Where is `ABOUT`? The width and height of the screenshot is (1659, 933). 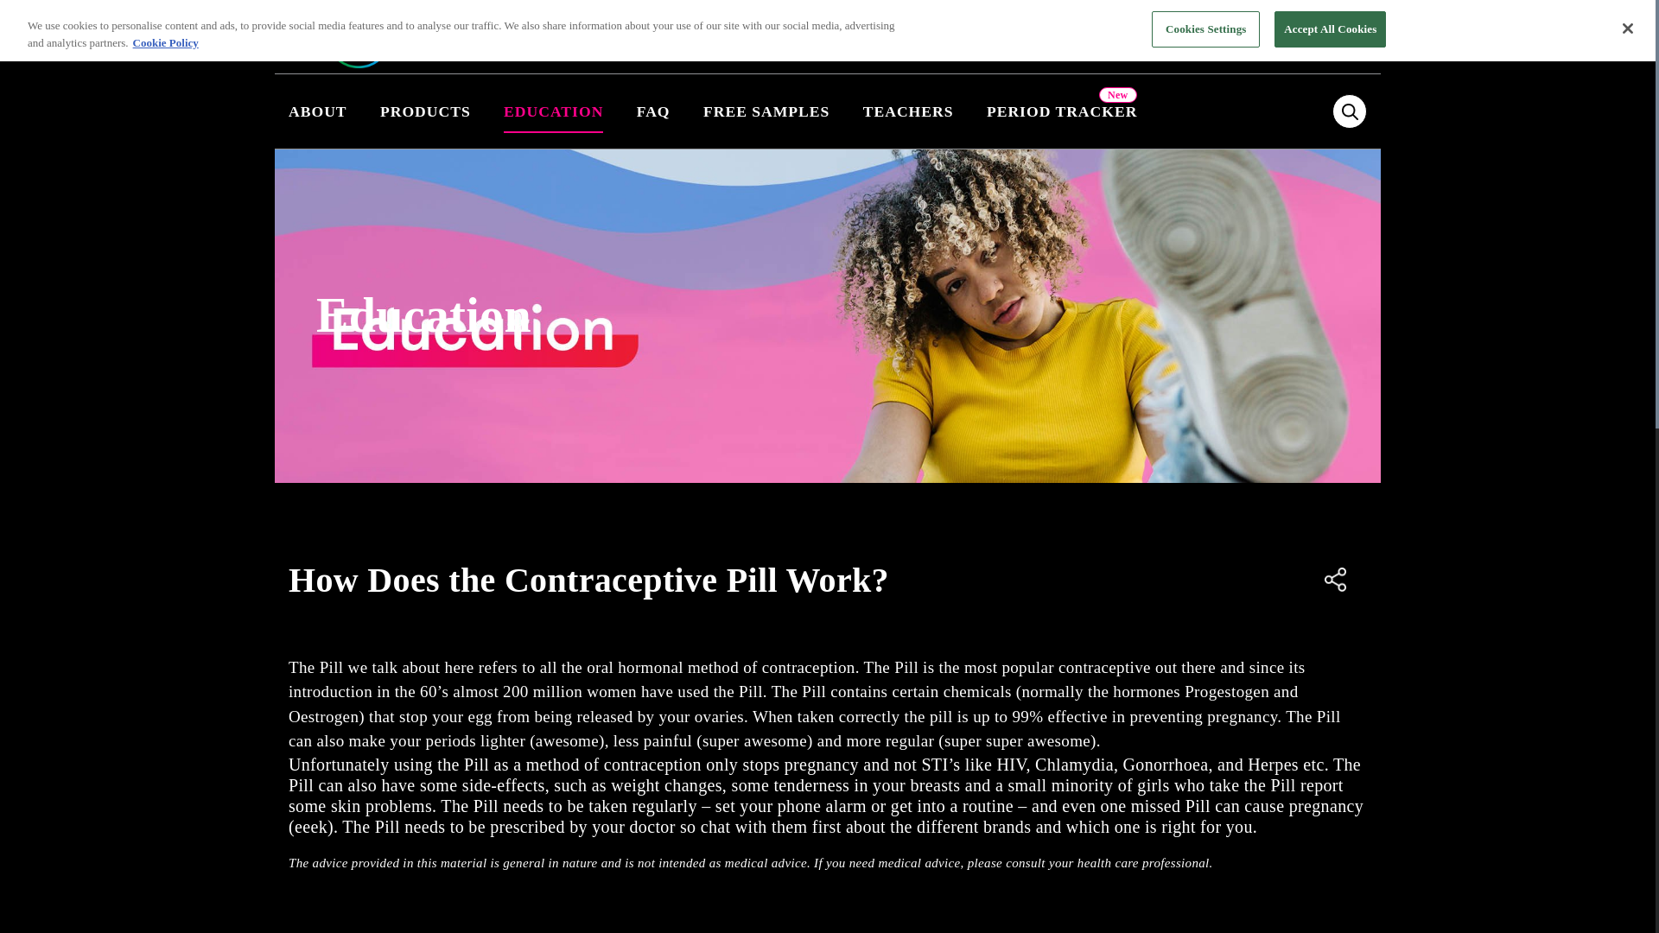
ABOUT is located at coordinates (326, 111).